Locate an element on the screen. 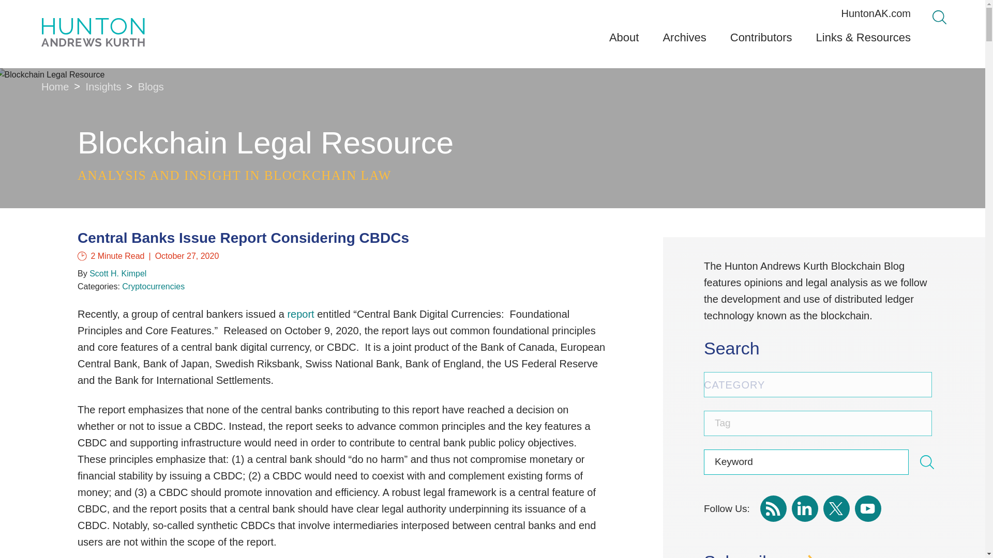 The width and height of the screenshot is (993, 558). Scott H. Kimpel is located at coordinates (117, 273).